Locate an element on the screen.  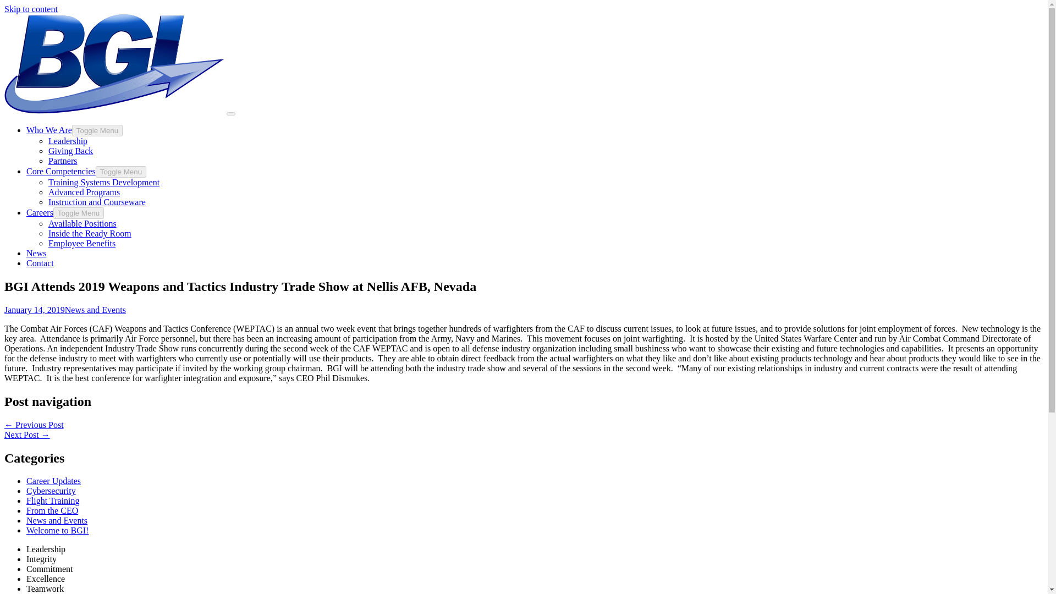
Who We Are is located at coordinates (49, 130).